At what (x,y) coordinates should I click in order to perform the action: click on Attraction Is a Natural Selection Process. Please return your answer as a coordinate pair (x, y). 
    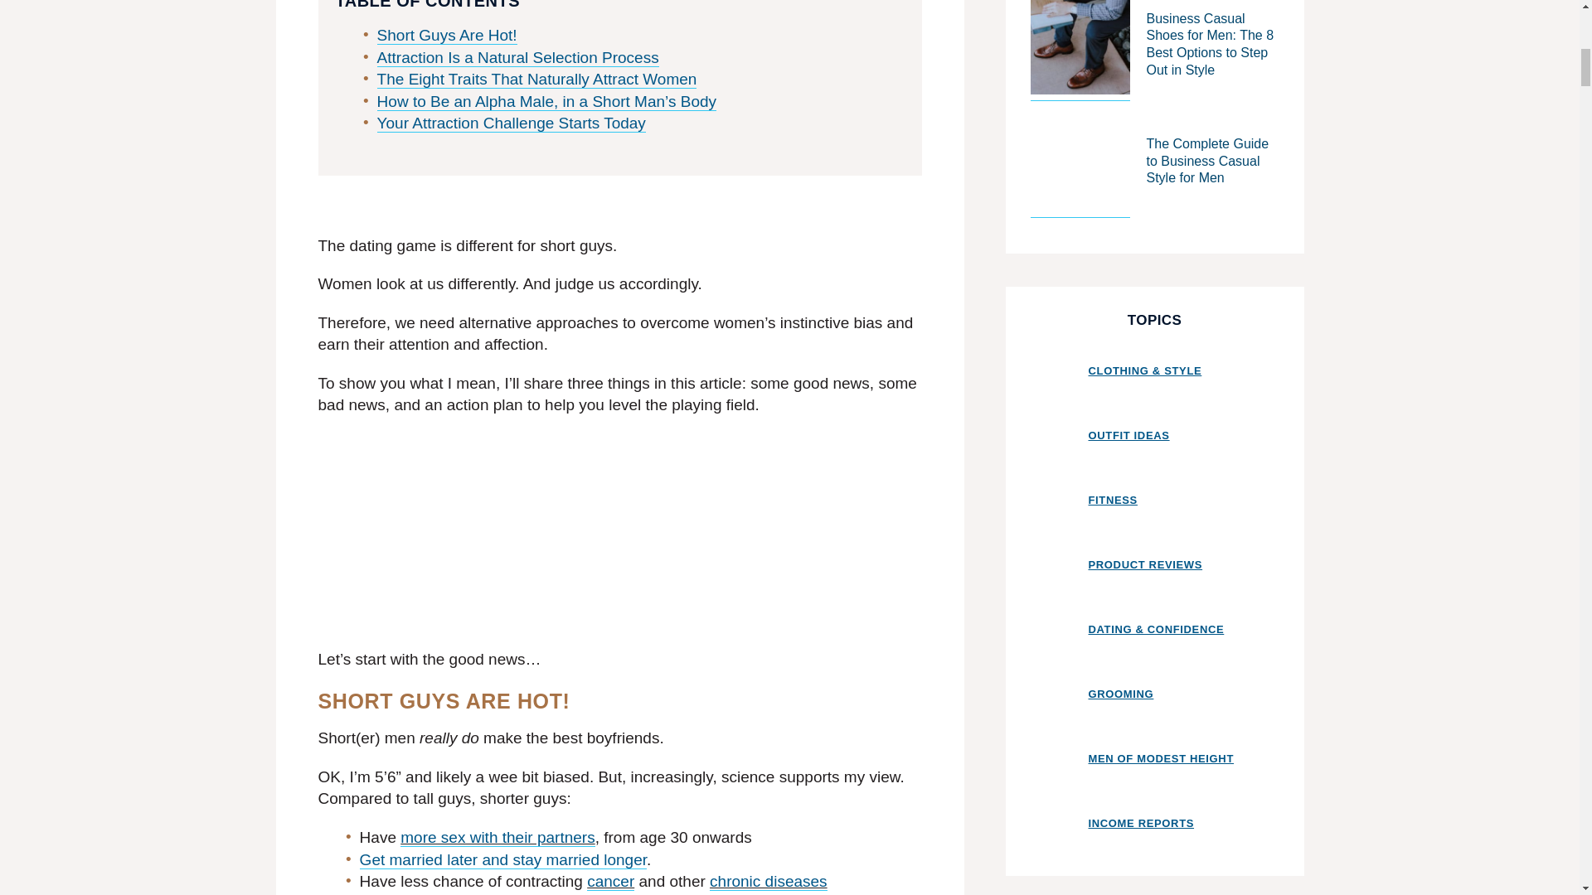
    Looking at the image, I should click on (517, 58).